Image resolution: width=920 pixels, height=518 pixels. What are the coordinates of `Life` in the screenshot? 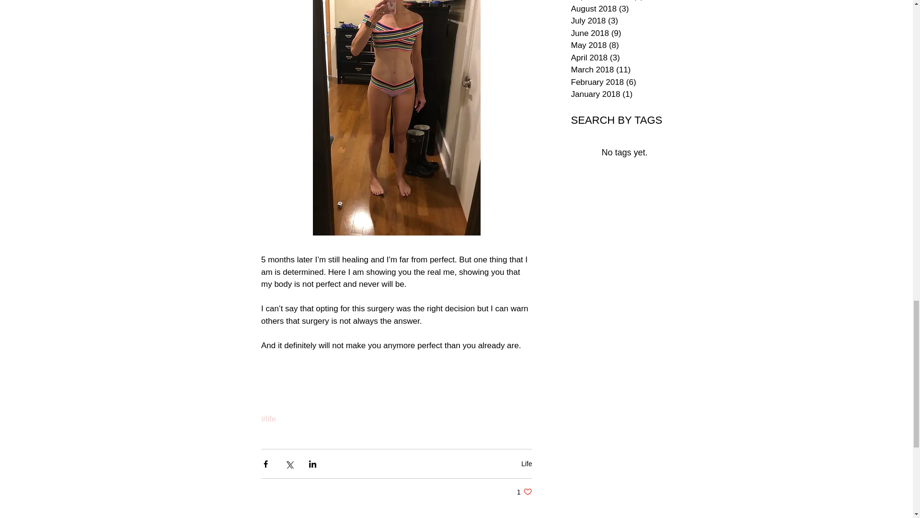 It's located at (527, 464).